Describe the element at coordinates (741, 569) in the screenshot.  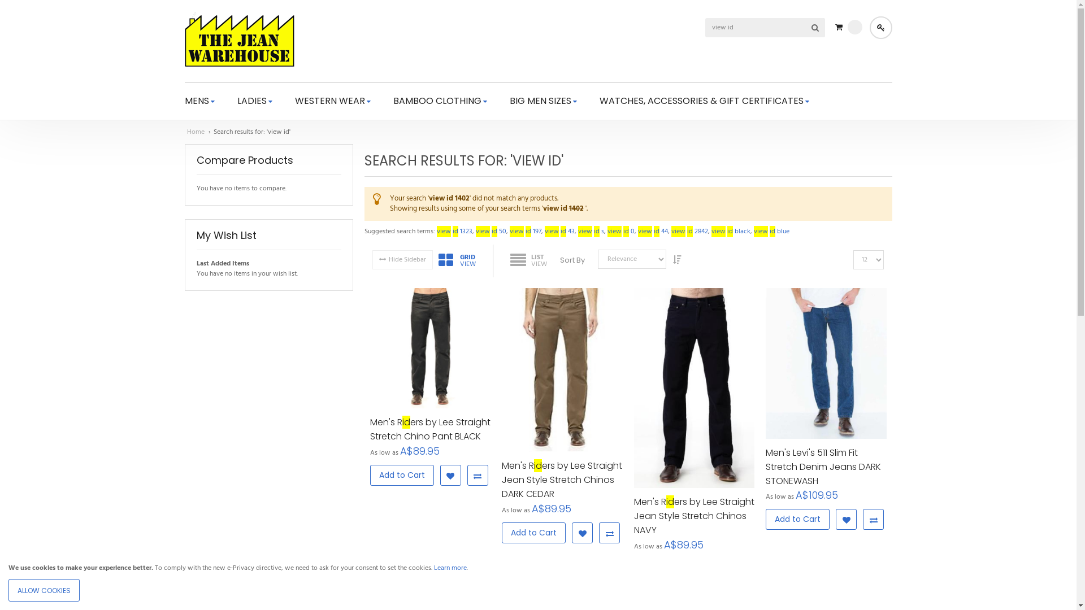
I see `Add to Compare` at that location.